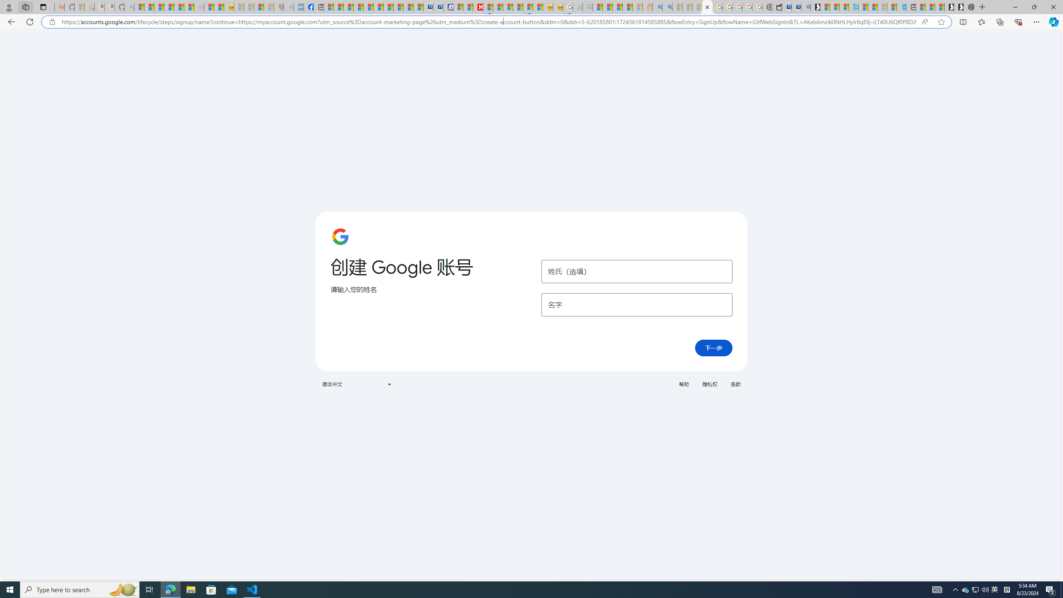 The image size is (1063, 598). What do you see at coordinates (498, 7) in the screenshot?
I see `14 Common Myths Debunked By Scientific Facts` at bounding box center [498, 7].